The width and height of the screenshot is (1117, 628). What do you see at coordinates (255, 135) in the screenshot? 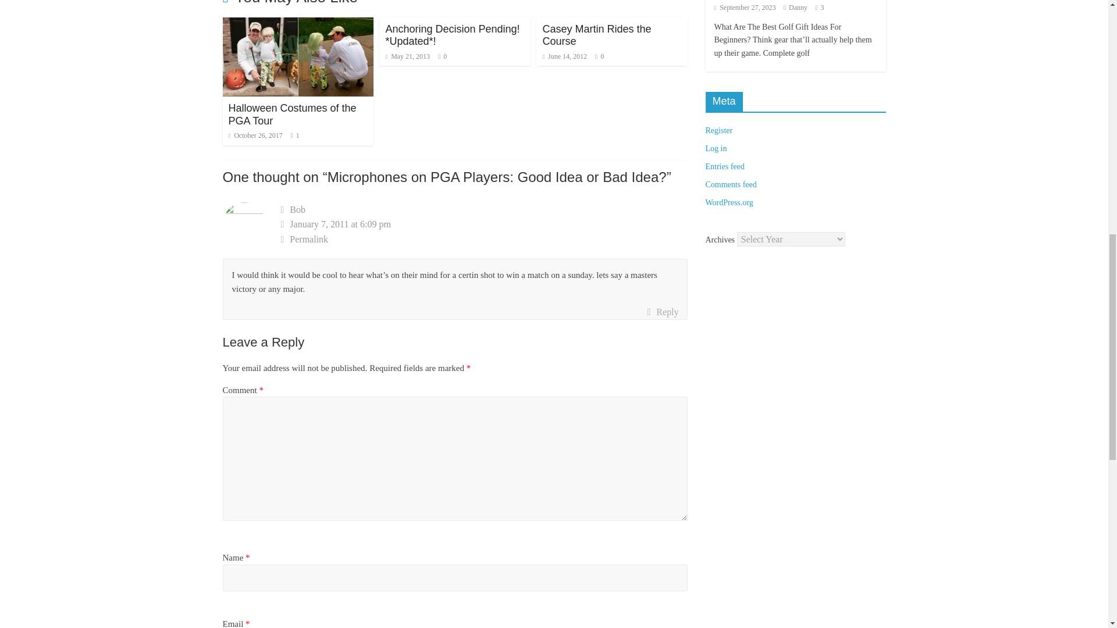
I see `11:48 am` at bounding box center [255, 135].